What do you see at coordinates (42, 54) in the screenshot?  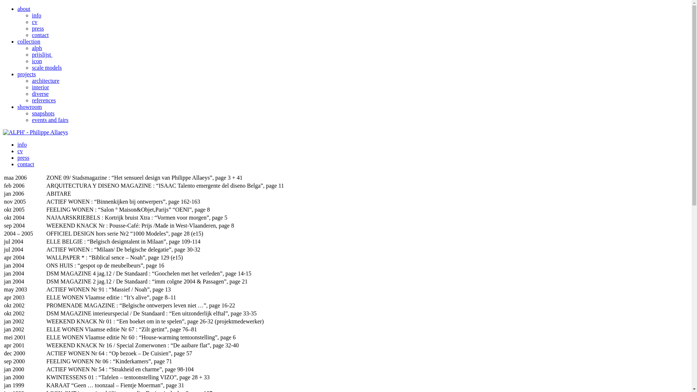 I see `prijslijst ` at bounding box center [42, 54].